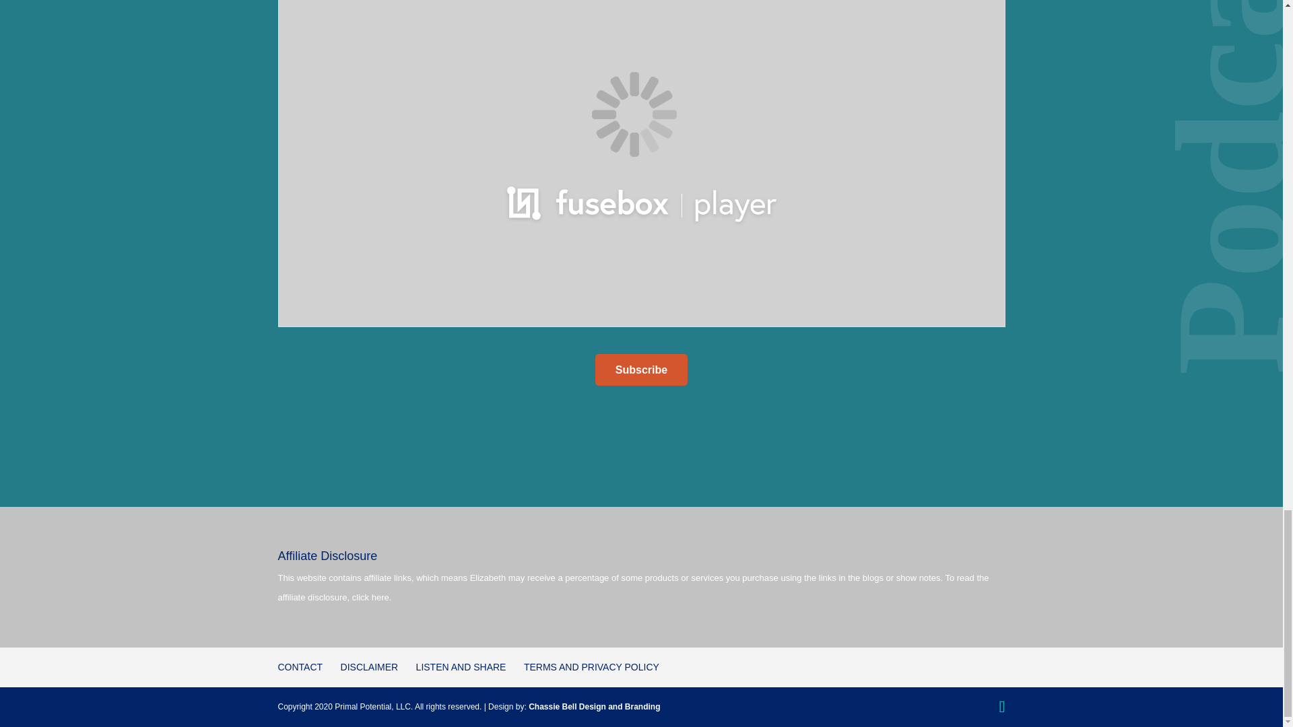 The height and width of the screenshot is (727, 1293). Describe the element at coordinates (461, 666) in the screenshot. I see `LISTEN AND SHARE` at that location.